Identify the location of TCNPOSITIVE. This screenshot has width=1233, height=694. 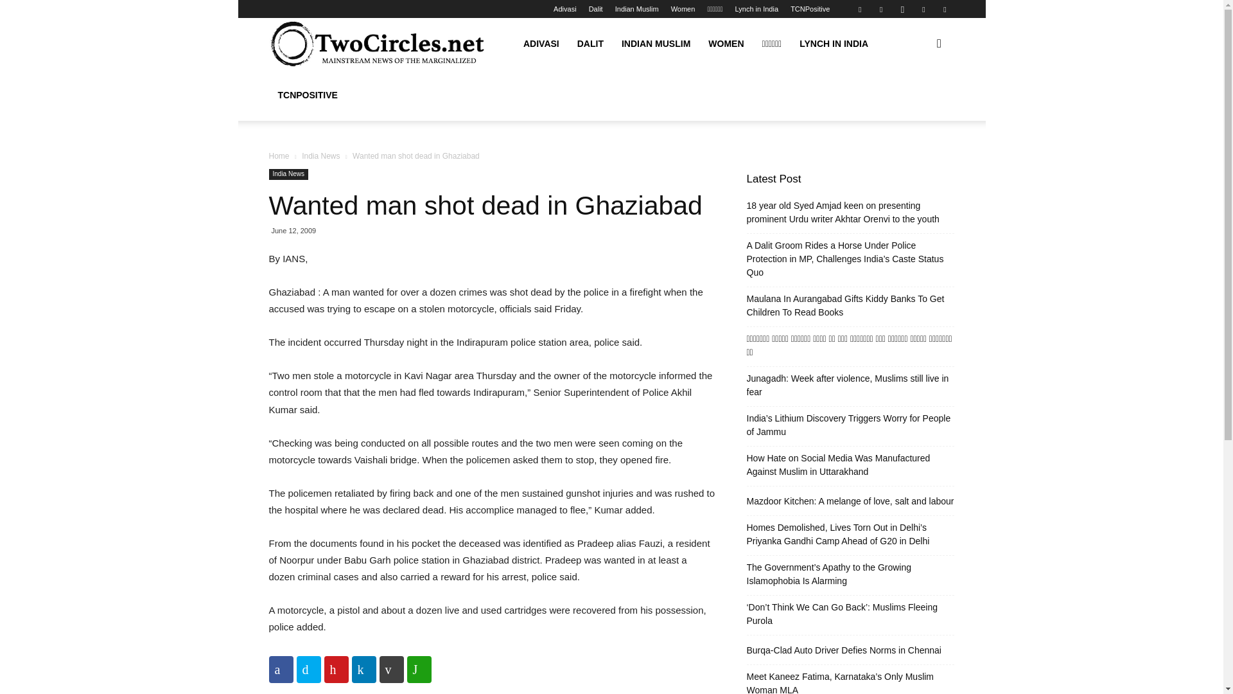
(307, 95).